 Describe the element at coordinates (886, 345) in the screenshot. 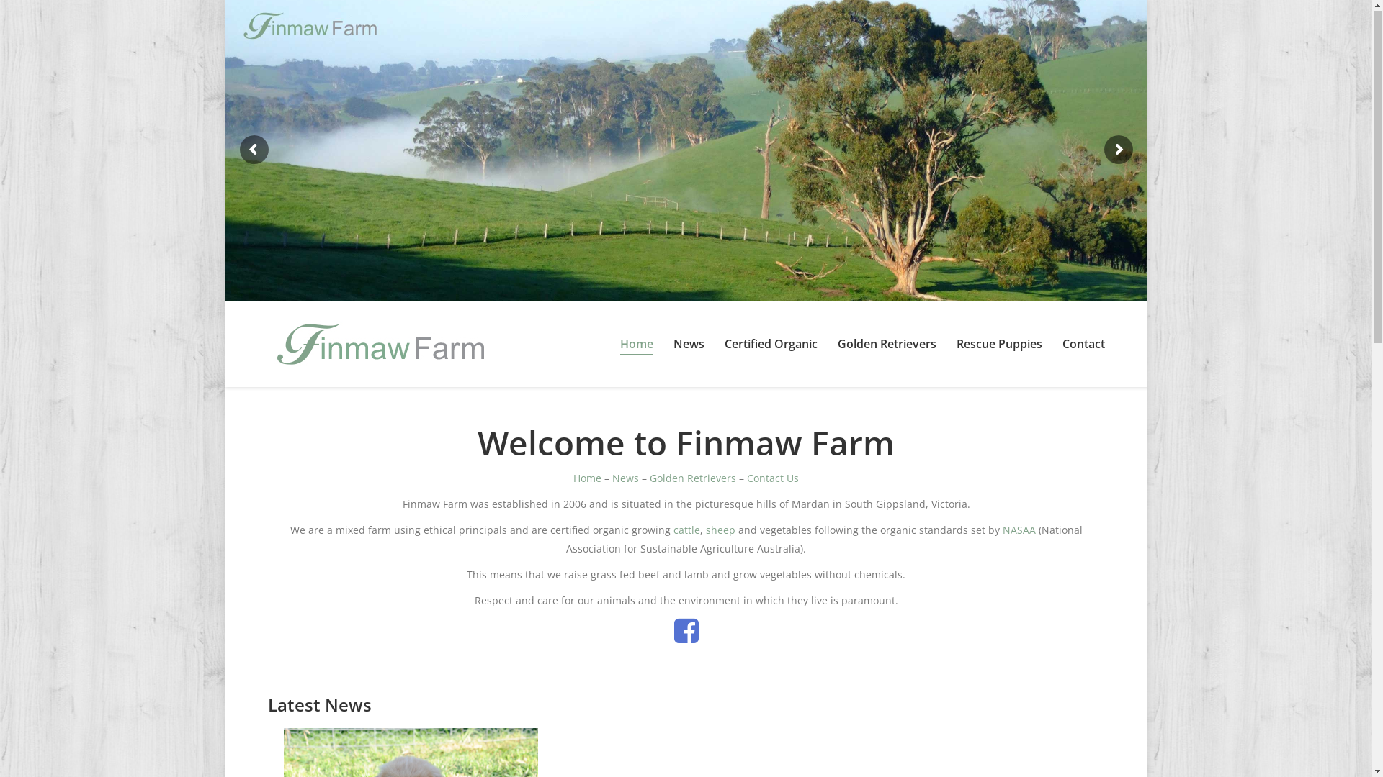

I see `Golden Retrievers` at that location.